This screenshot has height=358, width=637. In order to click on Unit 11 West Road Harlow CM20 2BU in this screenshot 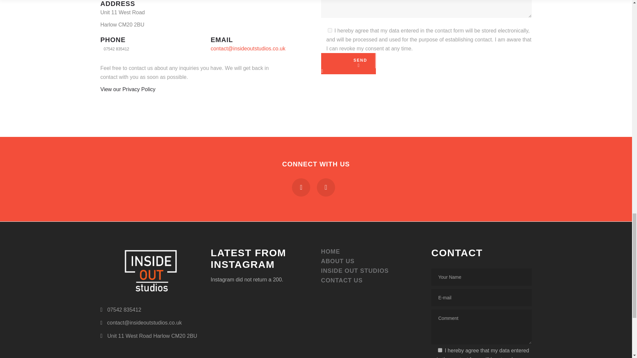, I will do `click(148, 335)`.